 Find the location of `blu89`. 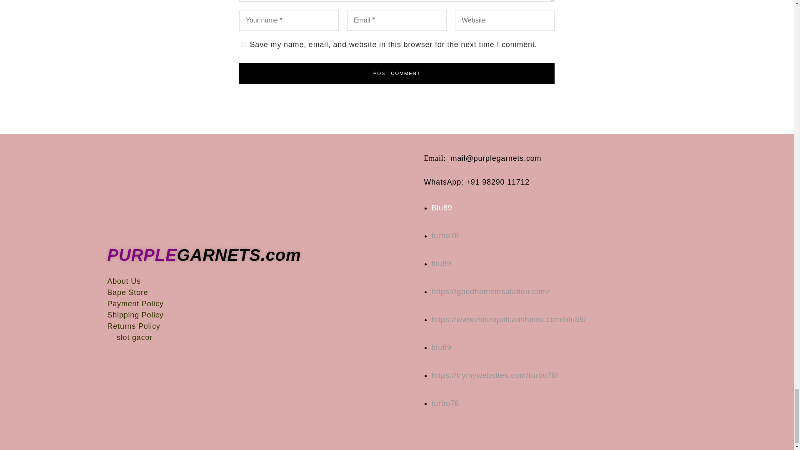

blu89 is located at coordinates (491, 292).